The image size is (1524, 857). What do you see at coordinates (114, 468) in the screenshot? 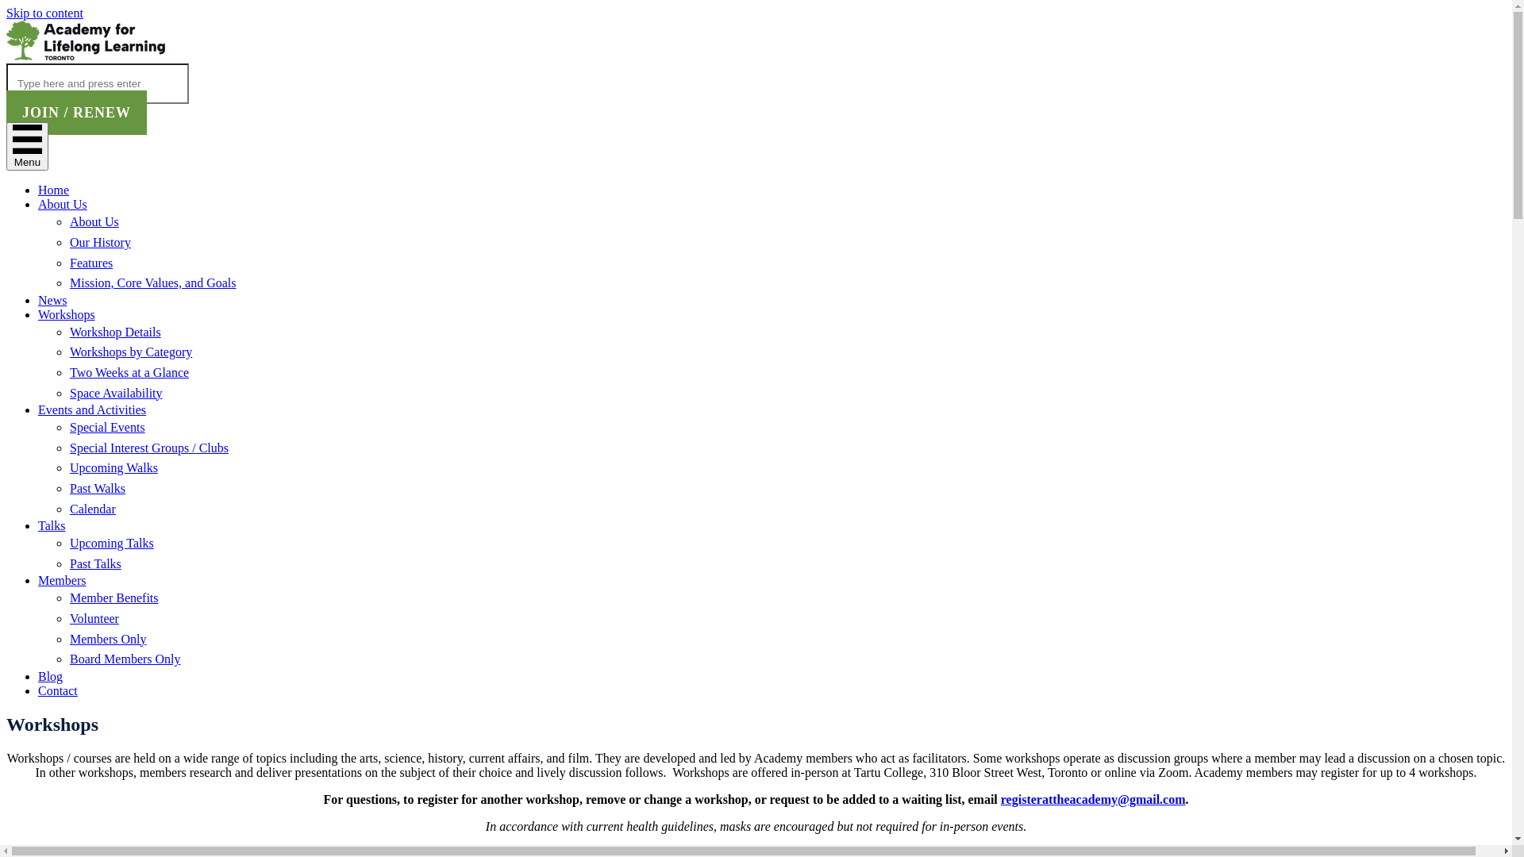
I see `Upcoming Walks` at bounding box center [114, 468].